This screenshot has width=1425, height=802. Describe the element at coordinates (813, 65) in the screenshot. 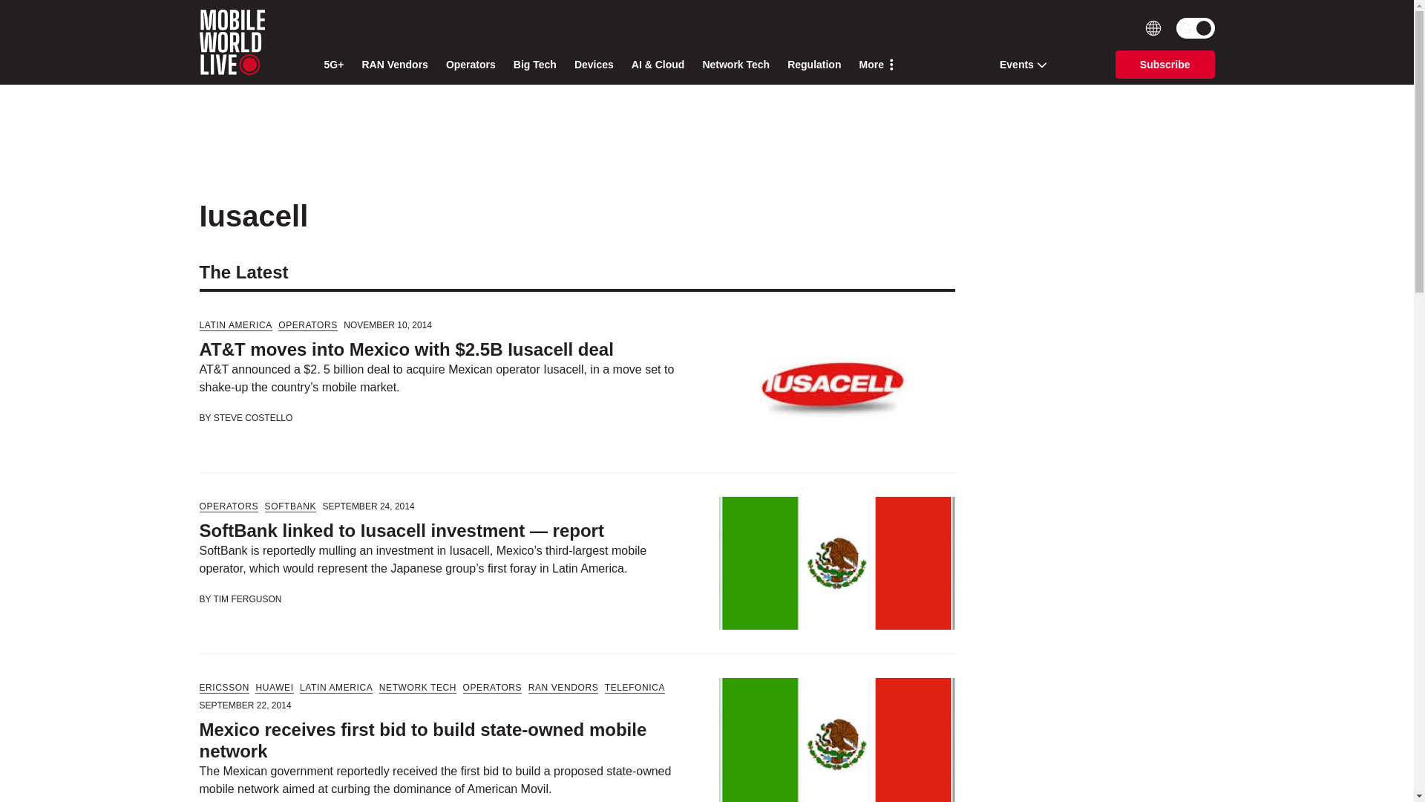

I see `Regulation` at that location.